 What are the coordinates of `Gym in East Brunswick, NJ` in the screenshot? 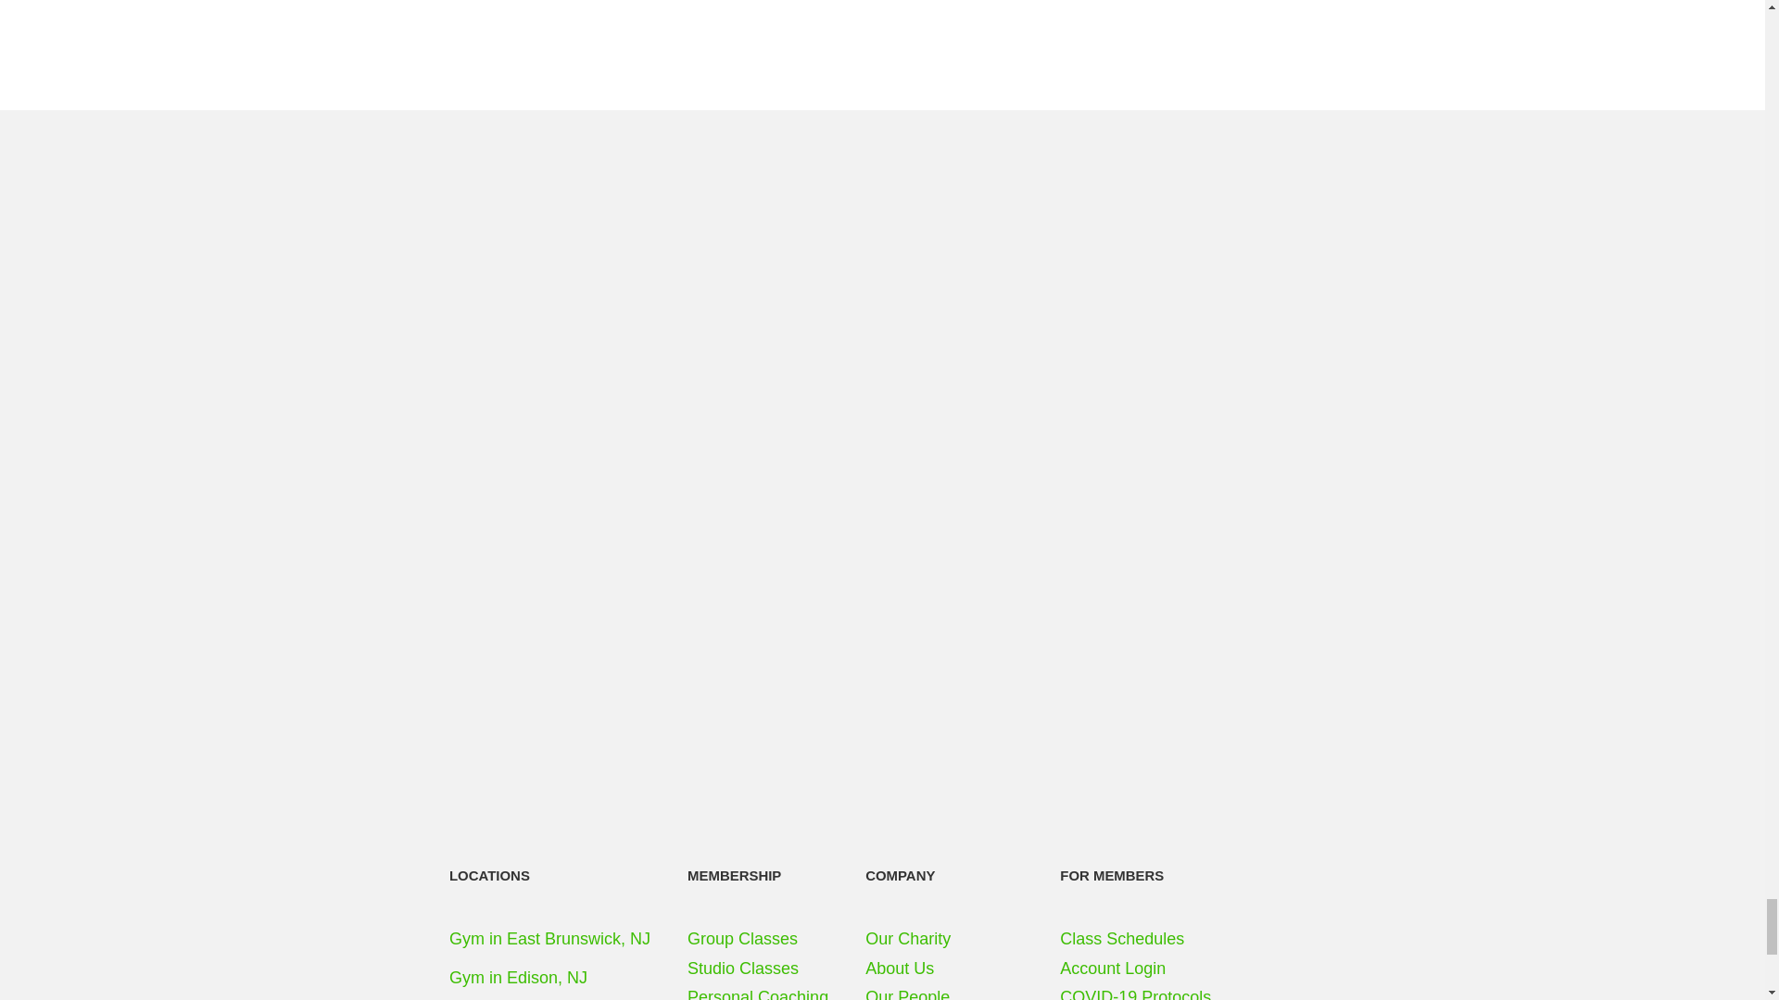 It's located at (550, 939).